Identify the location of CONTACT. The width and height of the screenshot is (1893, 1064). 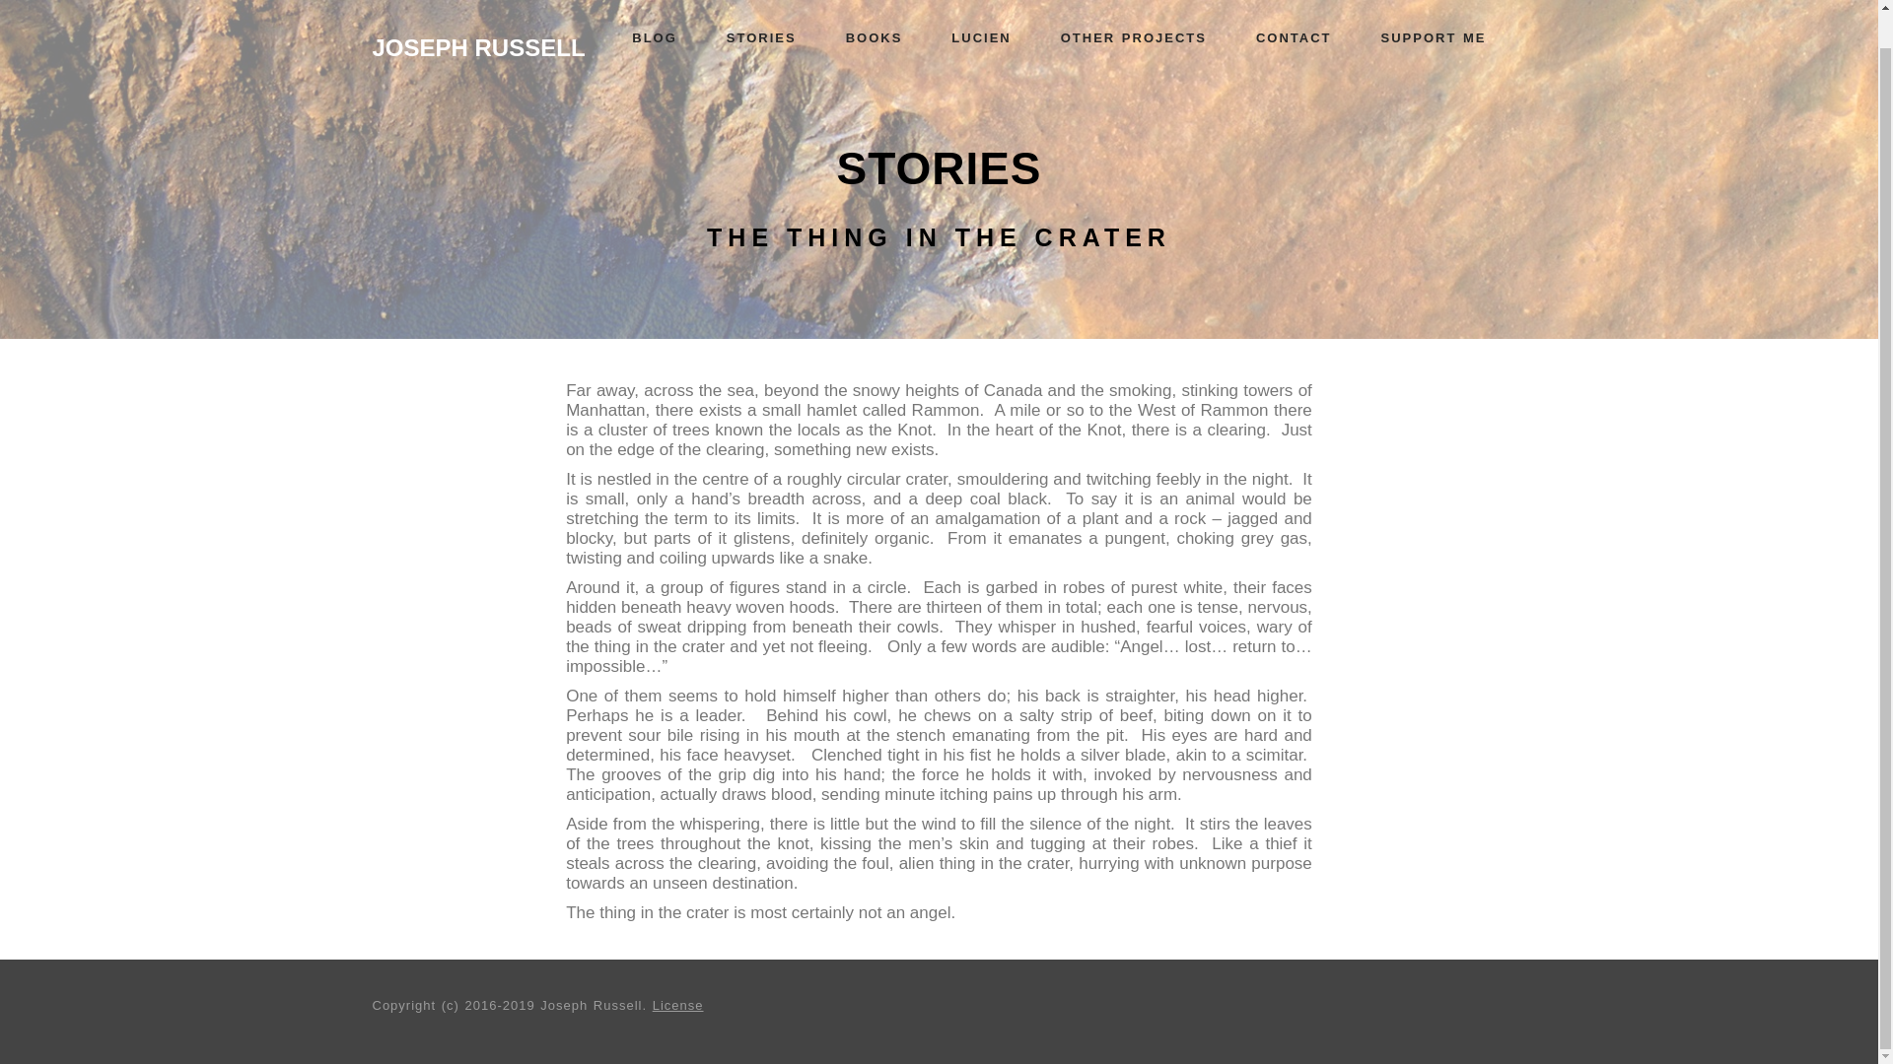
(1294, 11).